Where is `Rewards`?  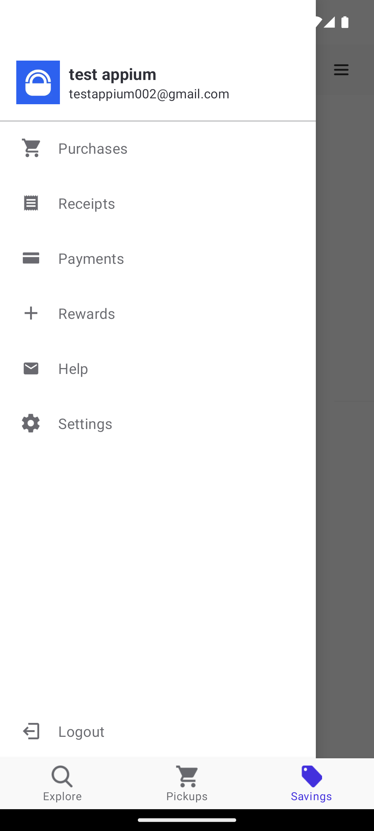
Rewards is located at coordinates (159, 313).